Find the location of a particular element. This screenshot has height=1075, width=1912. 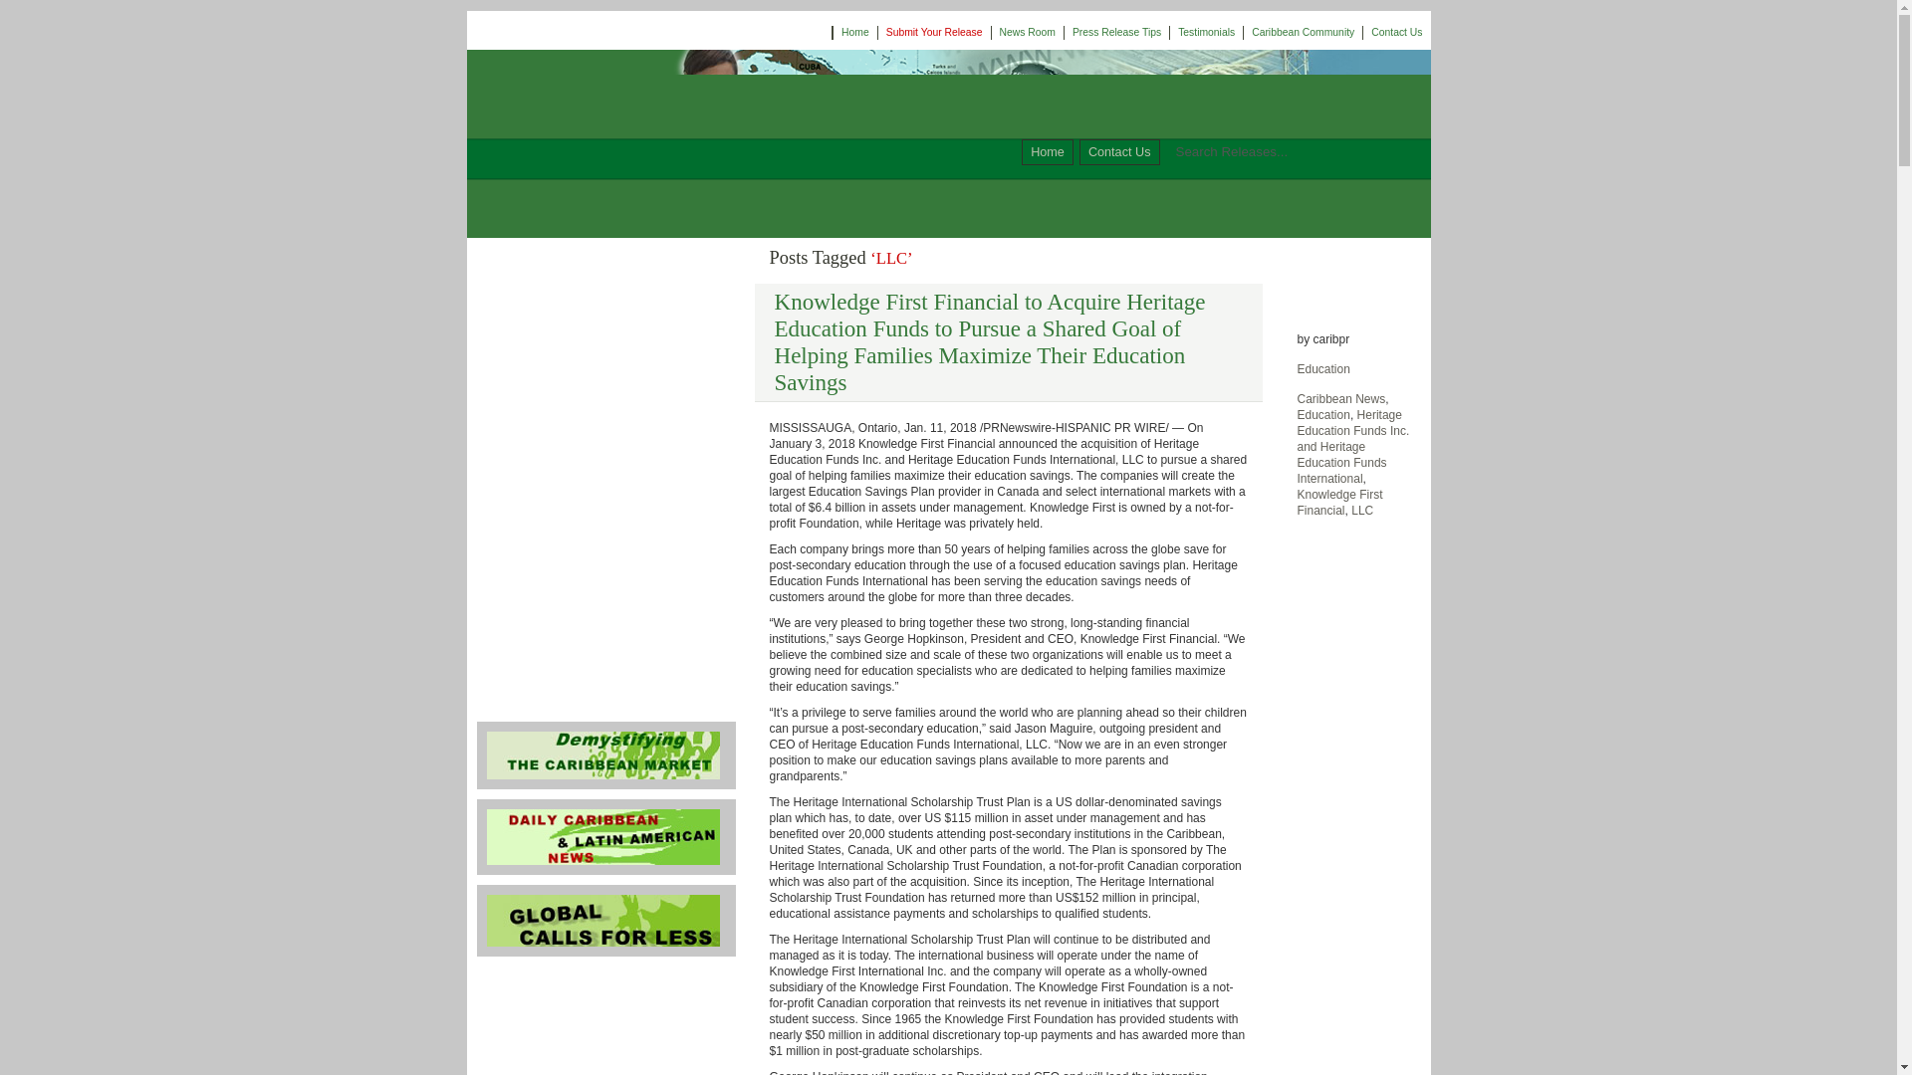

Caribbean Community is located at coordinates (606, 614).